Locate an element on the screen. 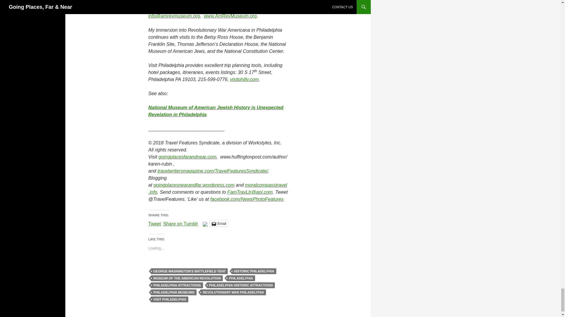 The image size is (565, 317). Share on Tumblr is located at coordinates (181, 223).